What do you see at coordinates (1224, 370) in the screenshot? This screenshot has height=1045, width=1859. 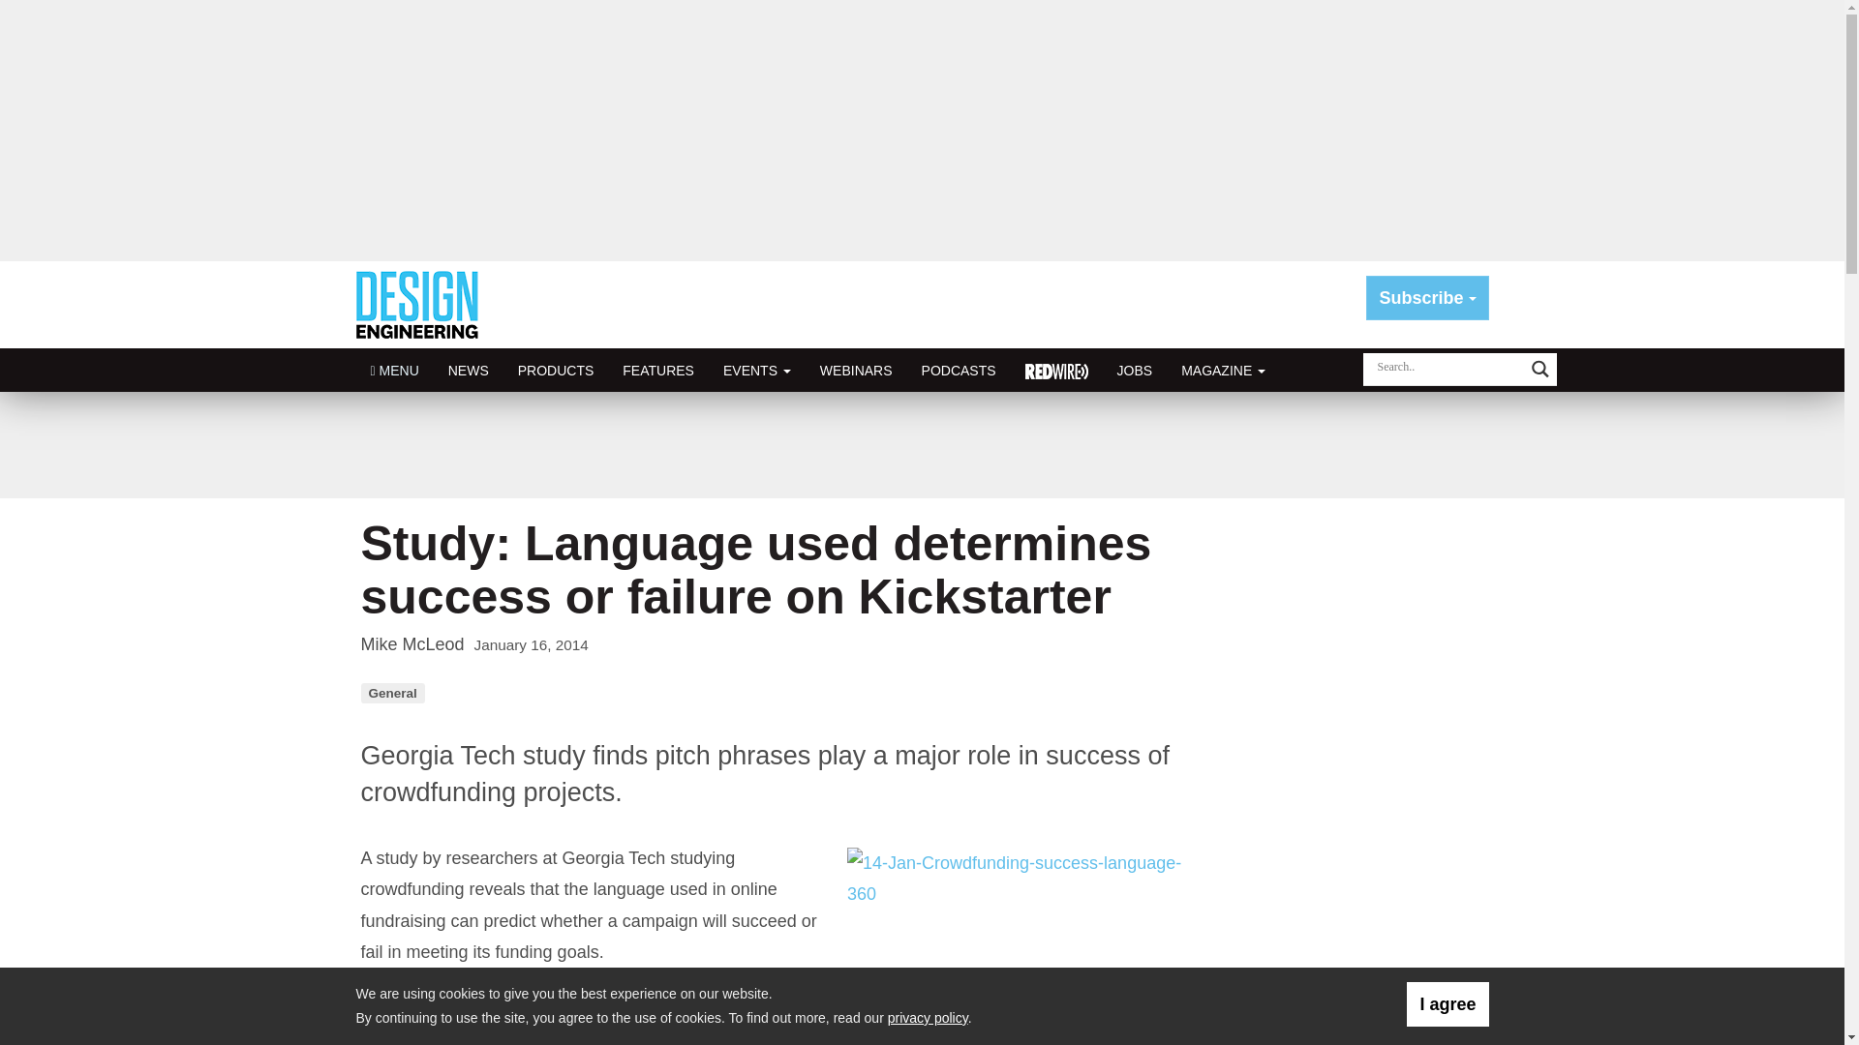 I see `MAGAZINE` at bounding box center [1224, 370].